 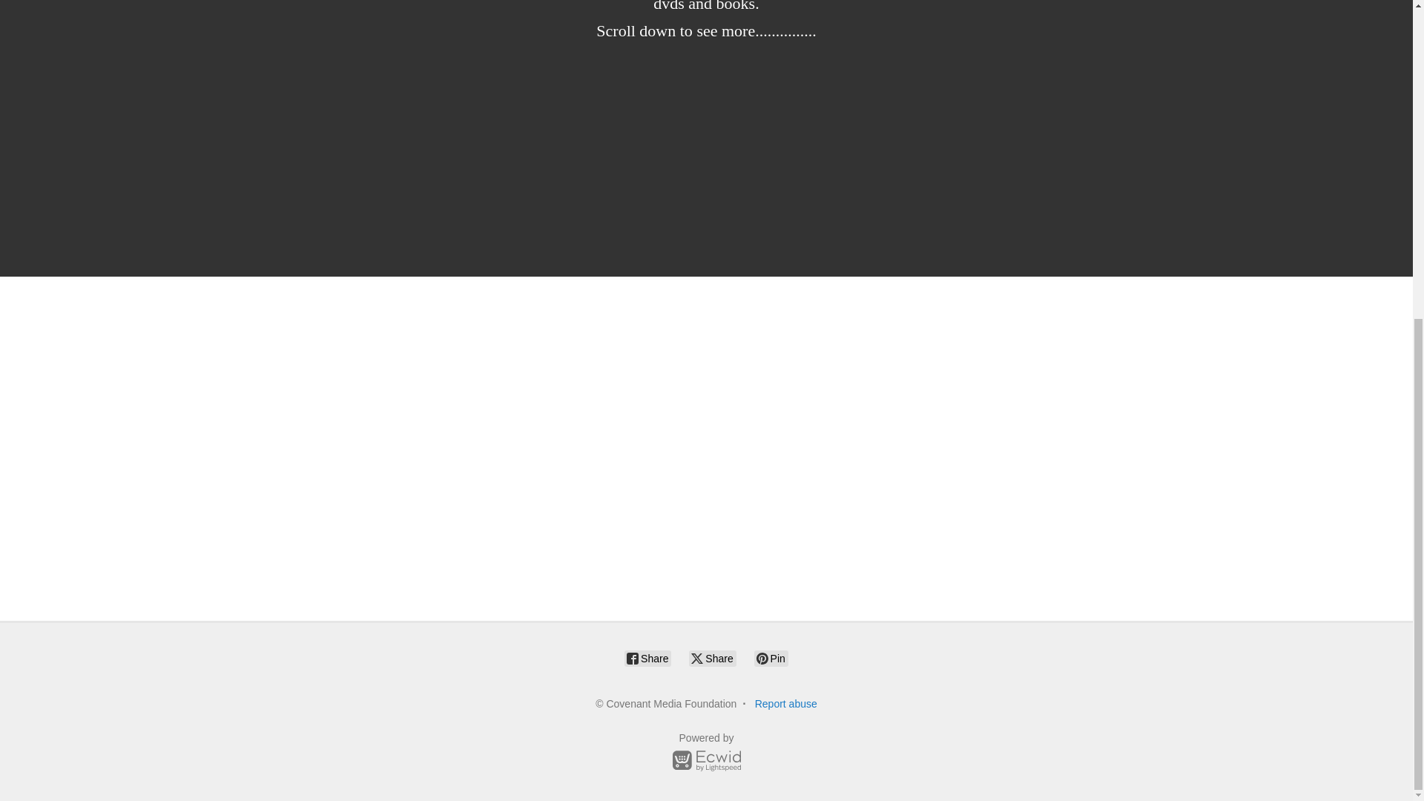 What do you see at coordinates (706, 754) in the screenshot?
I see `Powered by` at bounding box center [706, 754].